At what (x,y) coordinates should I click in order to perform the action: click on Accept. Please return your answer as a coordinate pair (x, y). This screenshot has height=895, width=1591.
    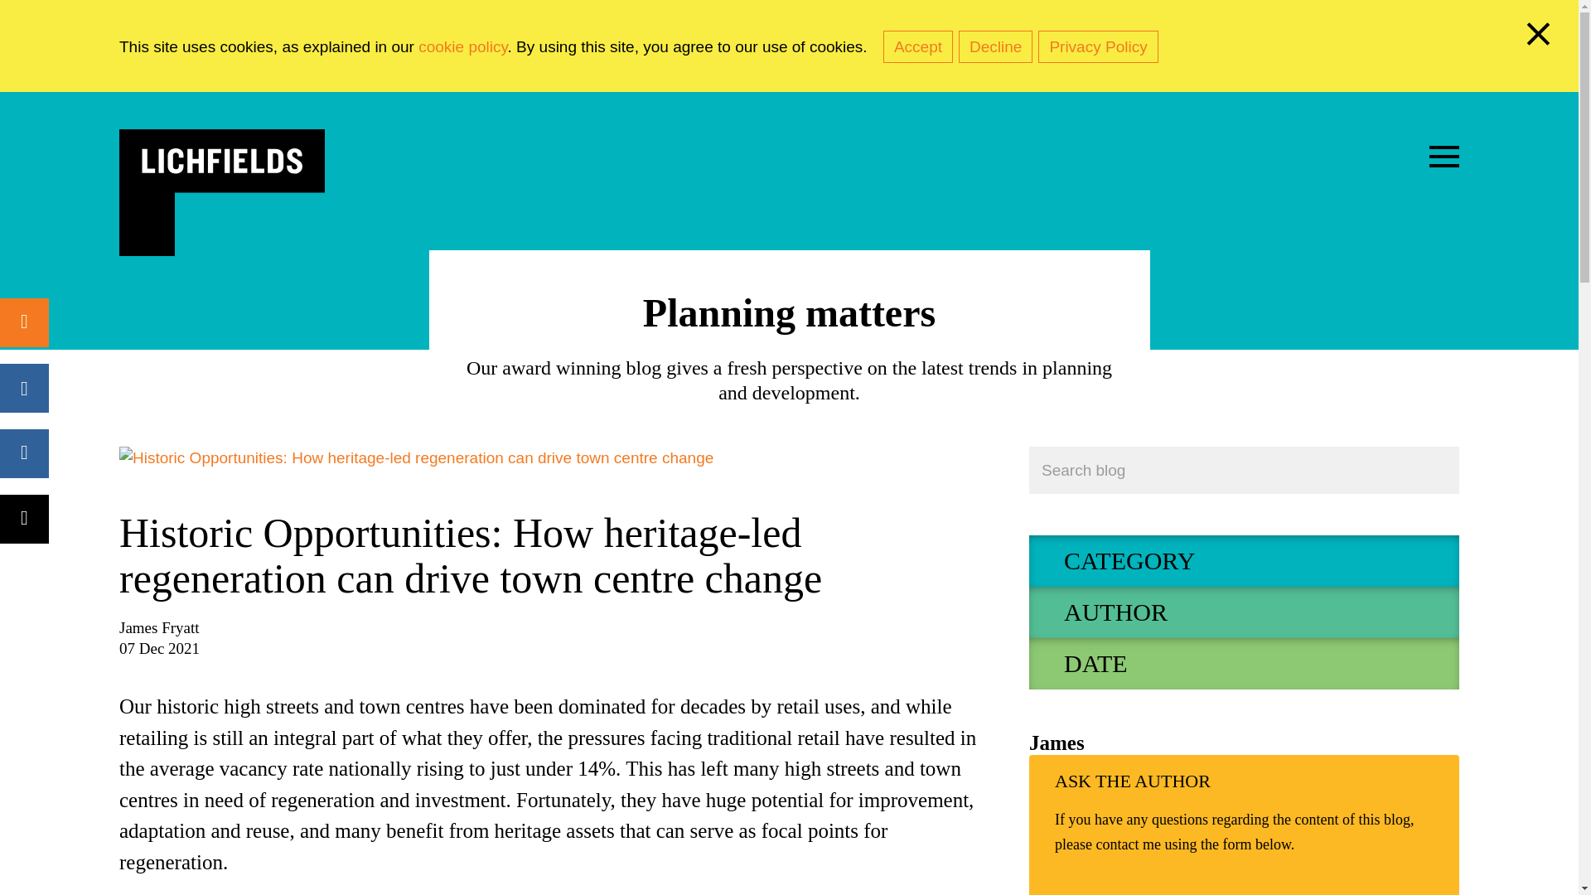
    Looking at the image, I should click on (918, 46).